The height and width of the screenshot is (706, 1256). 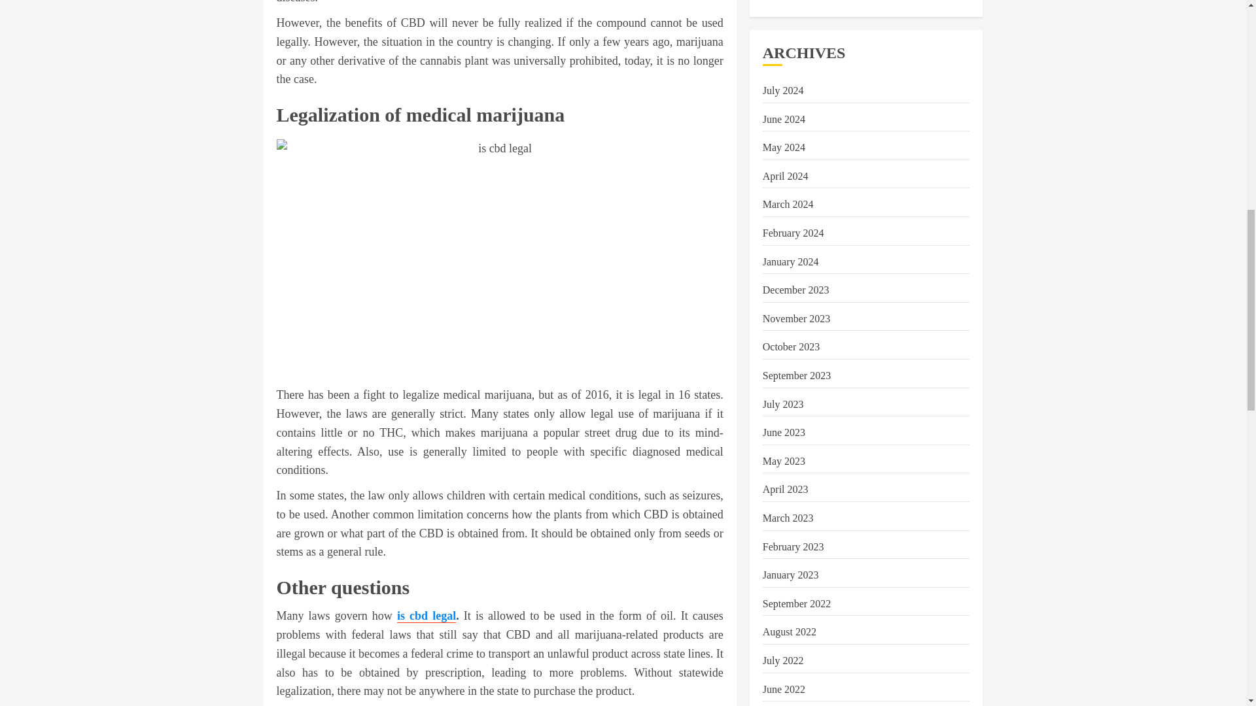 I want to click on July 2024, so click(x=782, y=90).